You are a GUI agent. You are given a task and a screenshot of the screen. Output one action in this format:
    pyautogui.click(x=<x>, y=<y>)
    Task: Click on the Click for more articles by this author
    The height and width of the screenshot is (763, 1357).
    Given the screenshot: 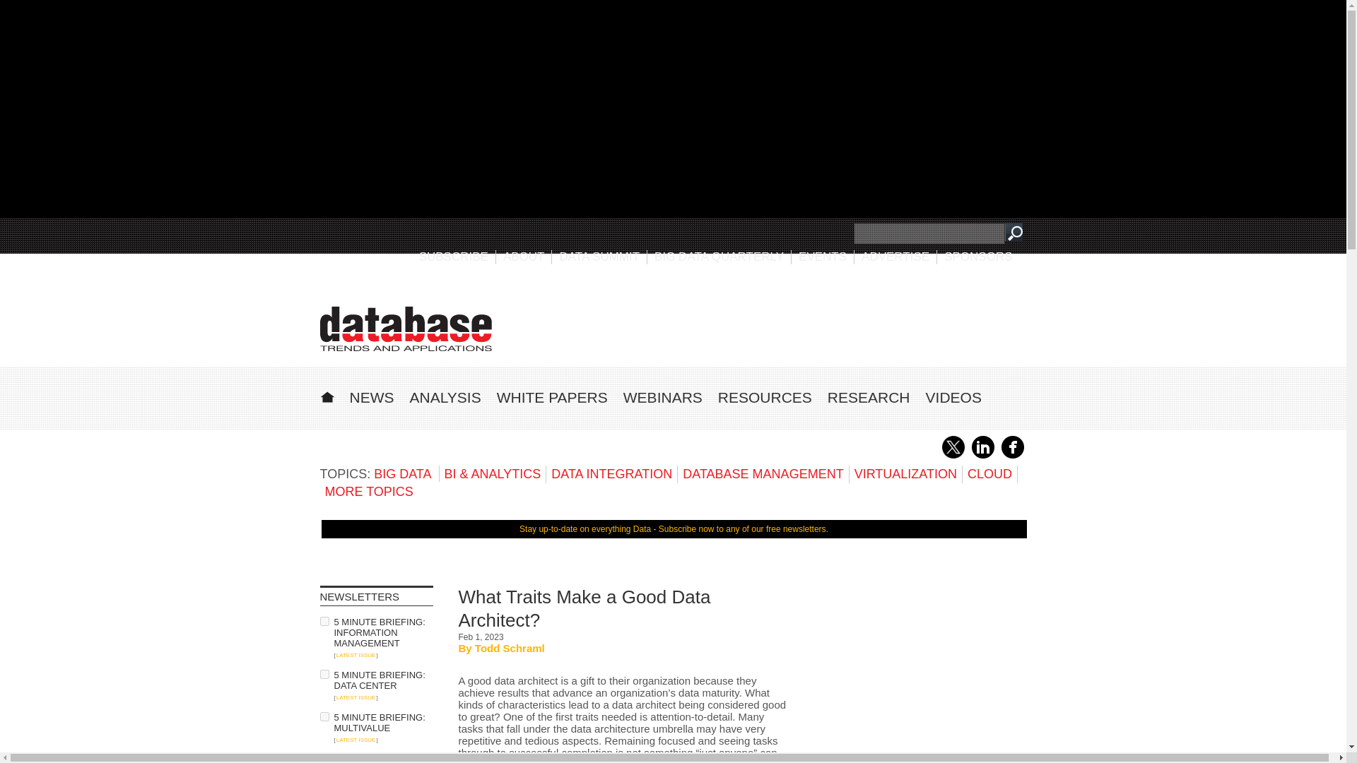 What is the action you would take?
    pyautogui.click(x=510, y=648)
    